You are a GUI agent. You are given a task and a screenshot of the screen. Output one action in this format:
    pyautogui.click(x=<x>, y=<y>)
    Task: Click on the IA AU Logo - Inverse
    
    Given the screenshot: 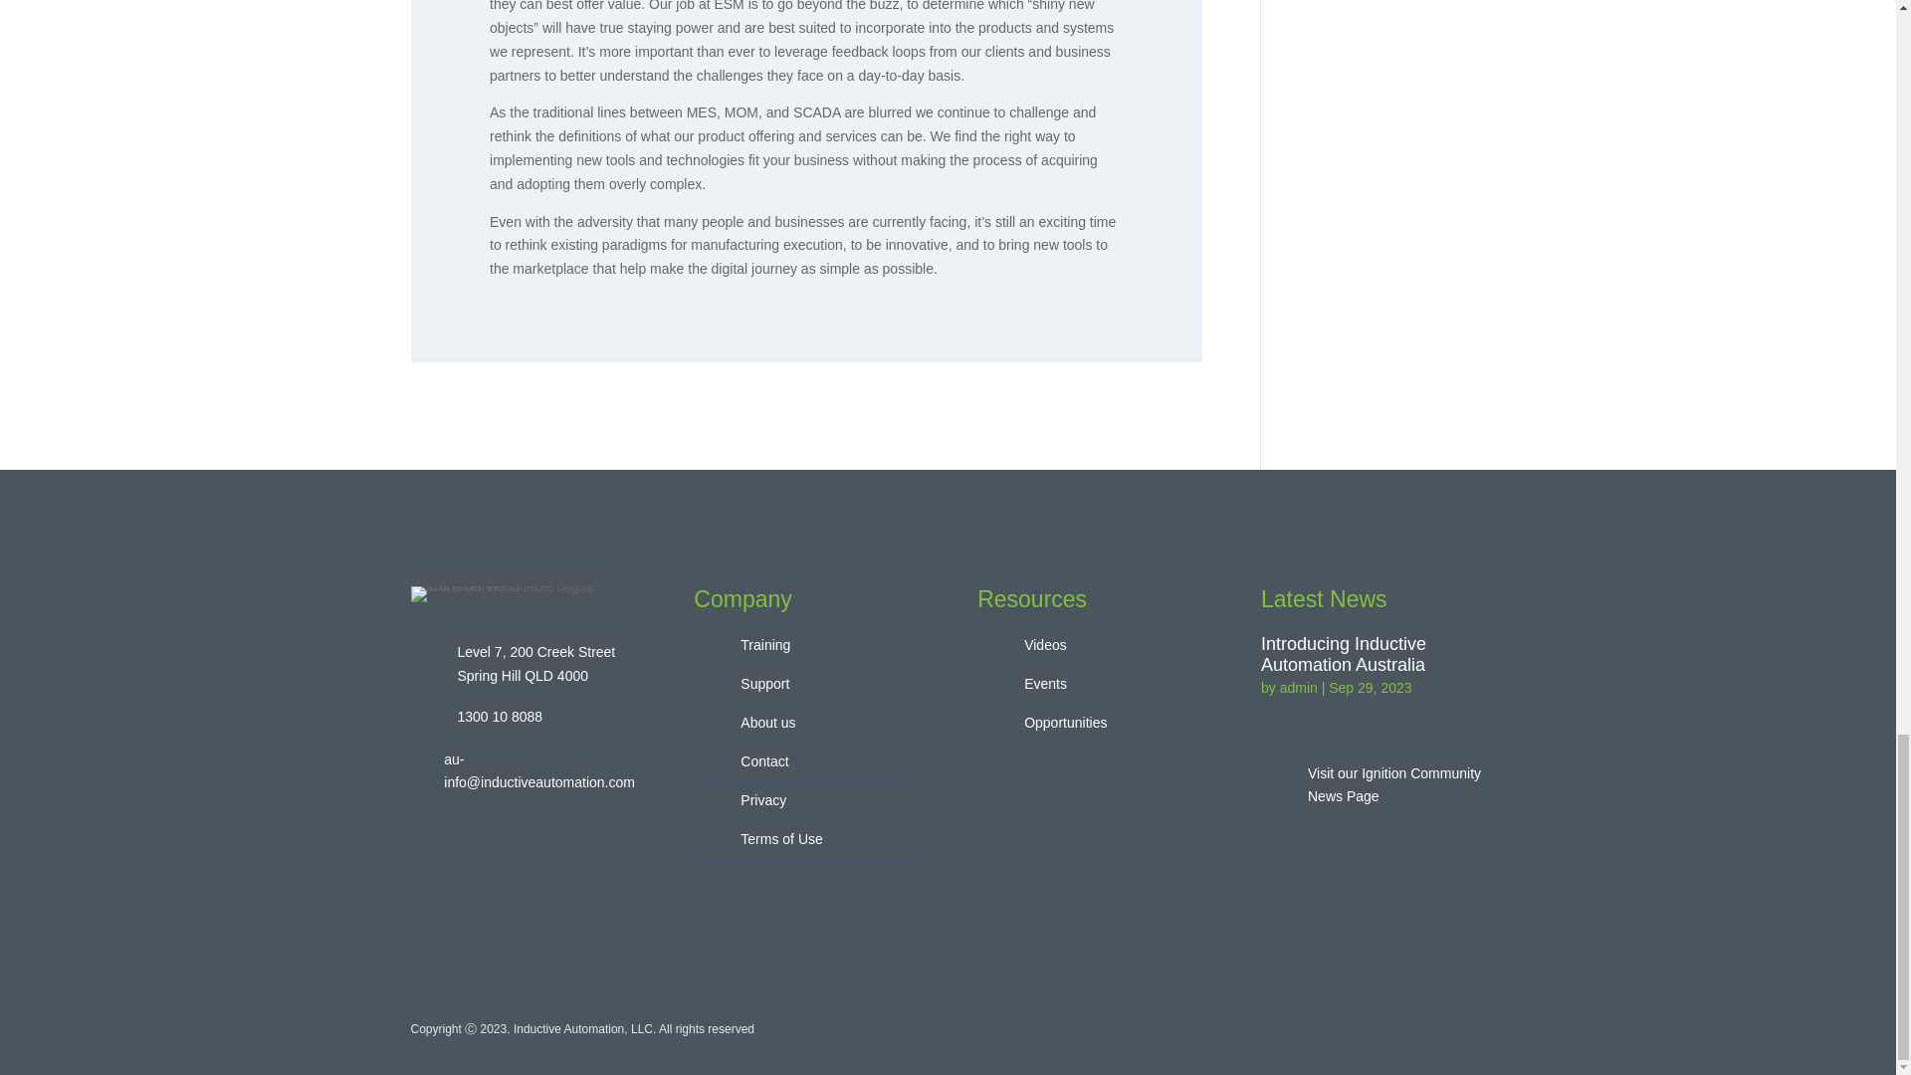 What is the action you would take?
    pyautogui.click(x=522, y=593)
    